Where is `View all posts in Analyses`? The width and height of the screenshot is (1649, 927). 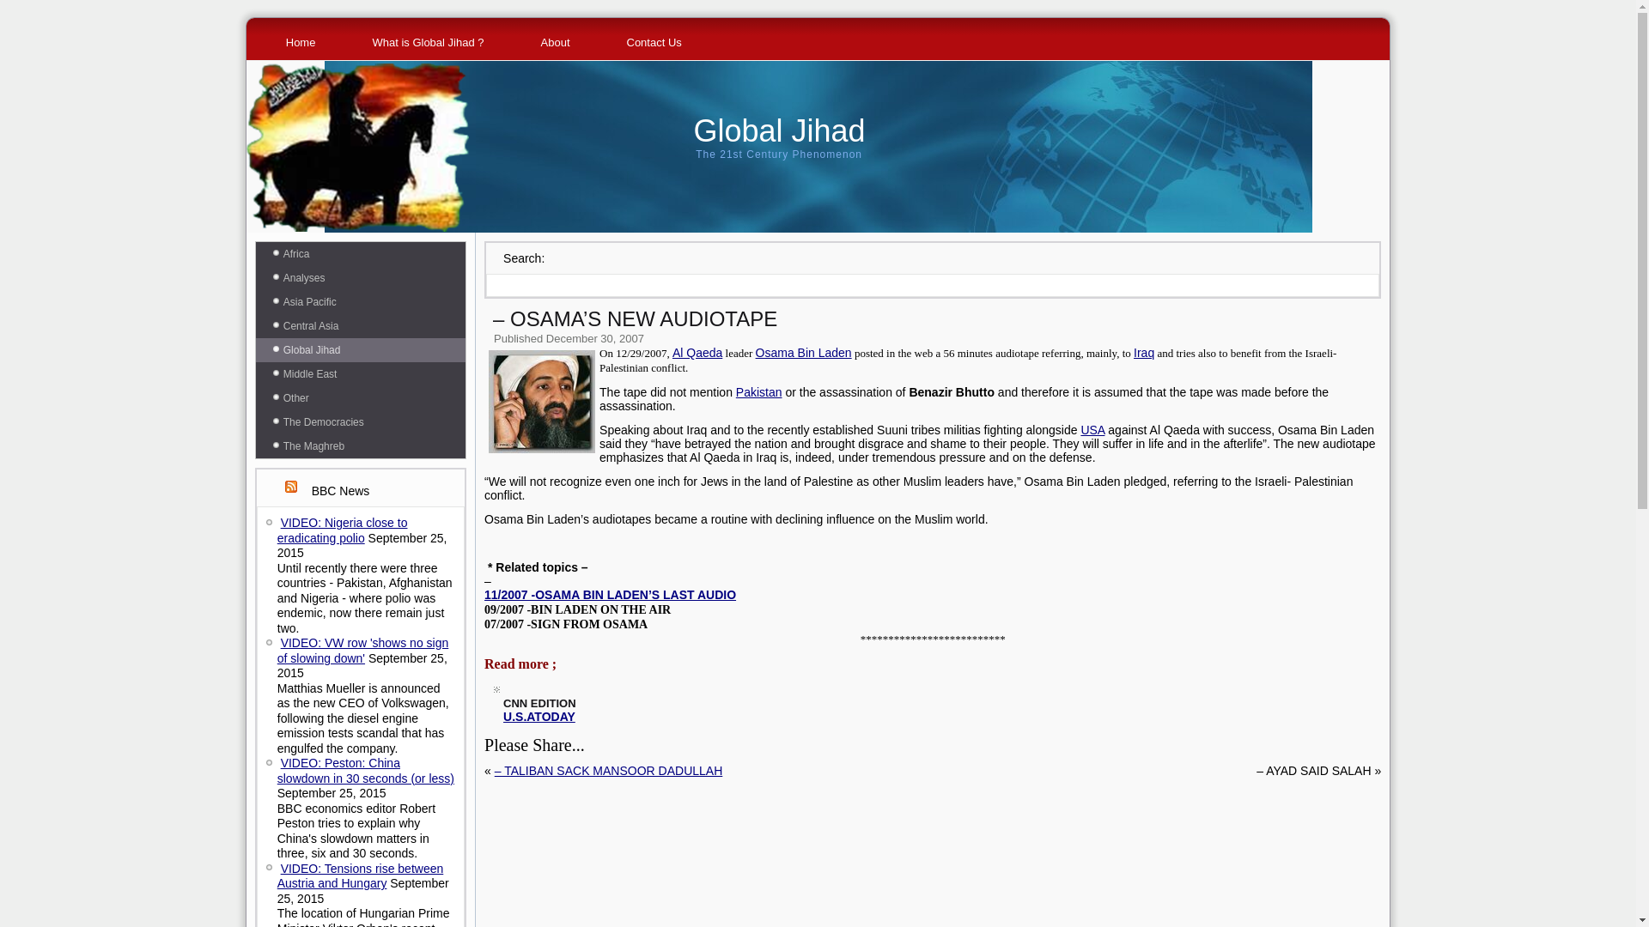
View all posts in Analyses is located at coordinates (360, 278).